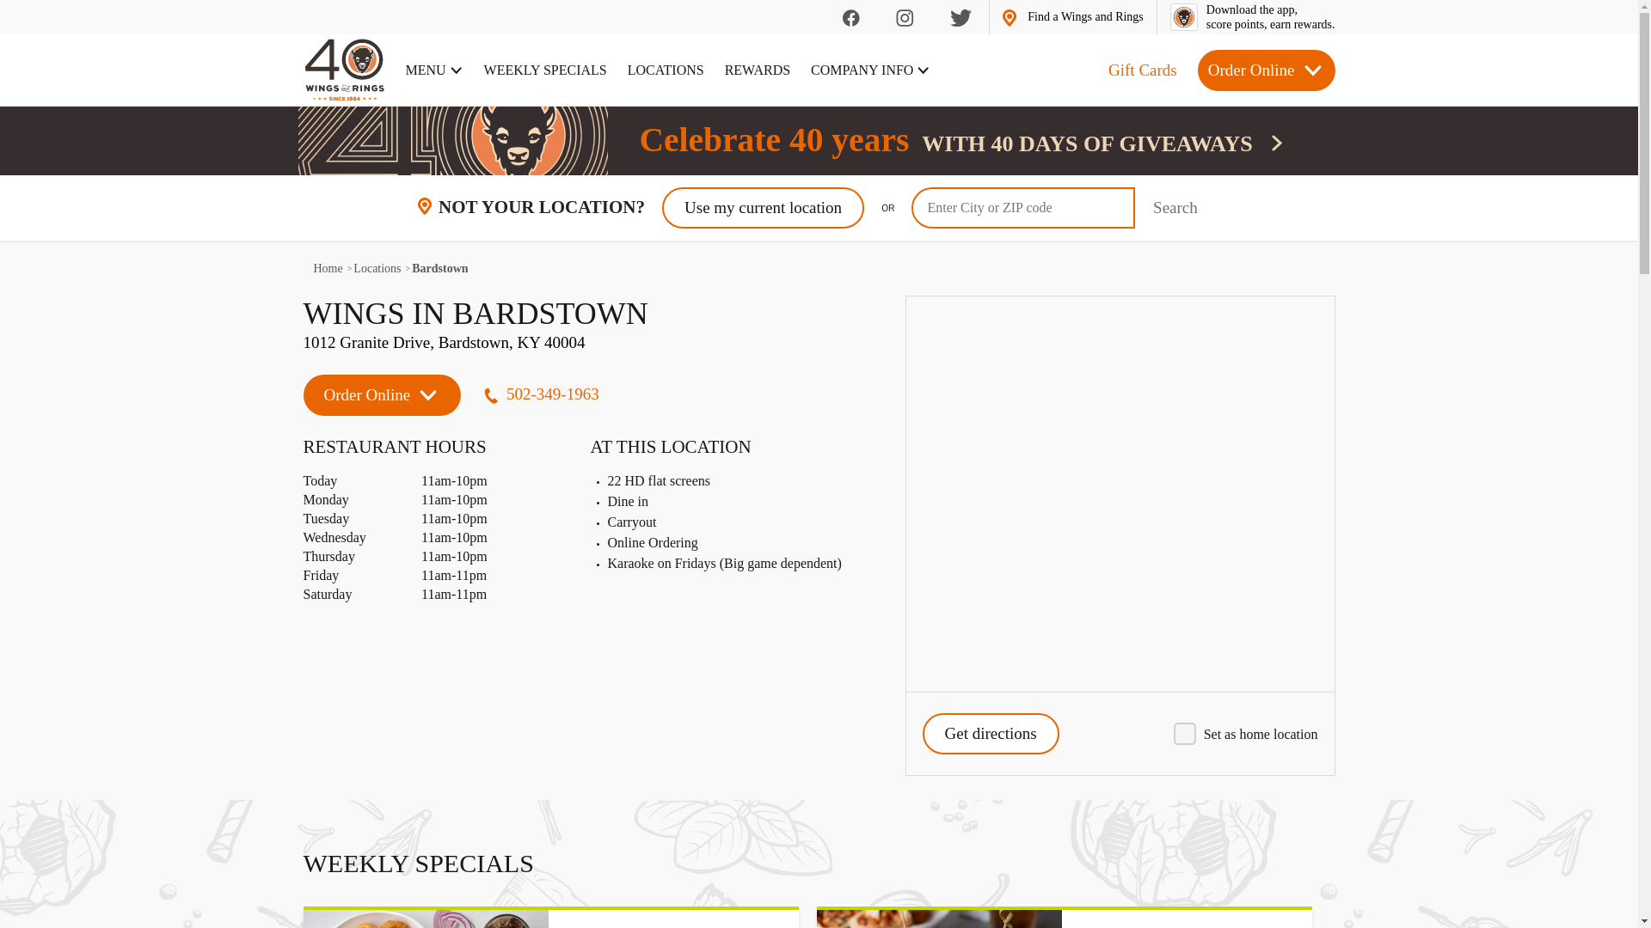 The image size is (1651, 928). Describe the element at coordinates (377, 268) in the screenshot. I see `Locations` at that location.